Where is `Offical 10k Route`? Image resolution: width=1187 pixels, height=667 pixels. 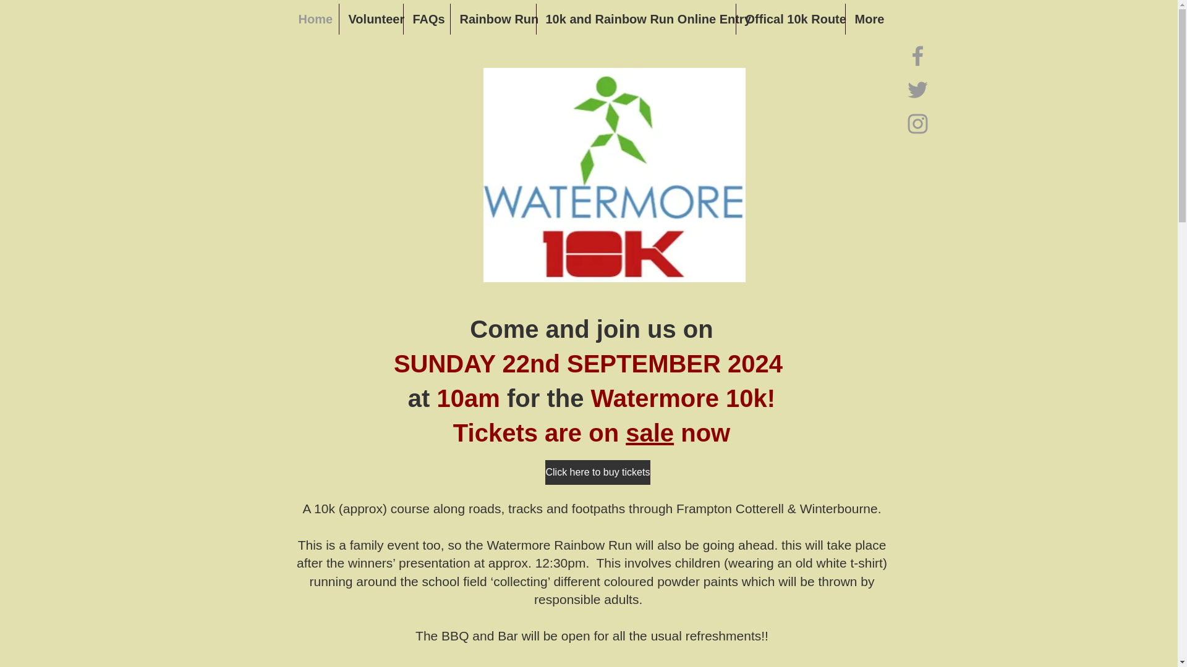
Offical 10k Route is located at coordinates (790, 19).